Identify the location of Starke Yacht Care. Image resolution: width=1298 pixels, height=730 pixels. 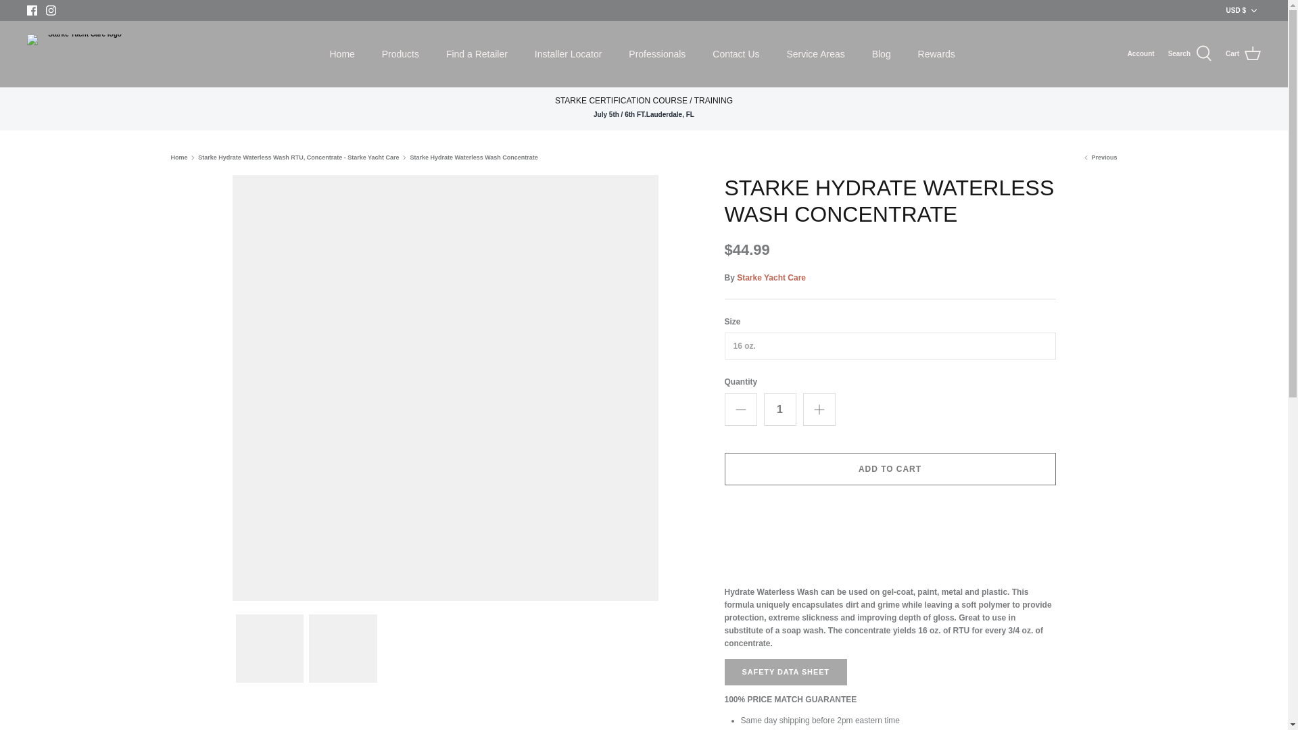
(80, 54).